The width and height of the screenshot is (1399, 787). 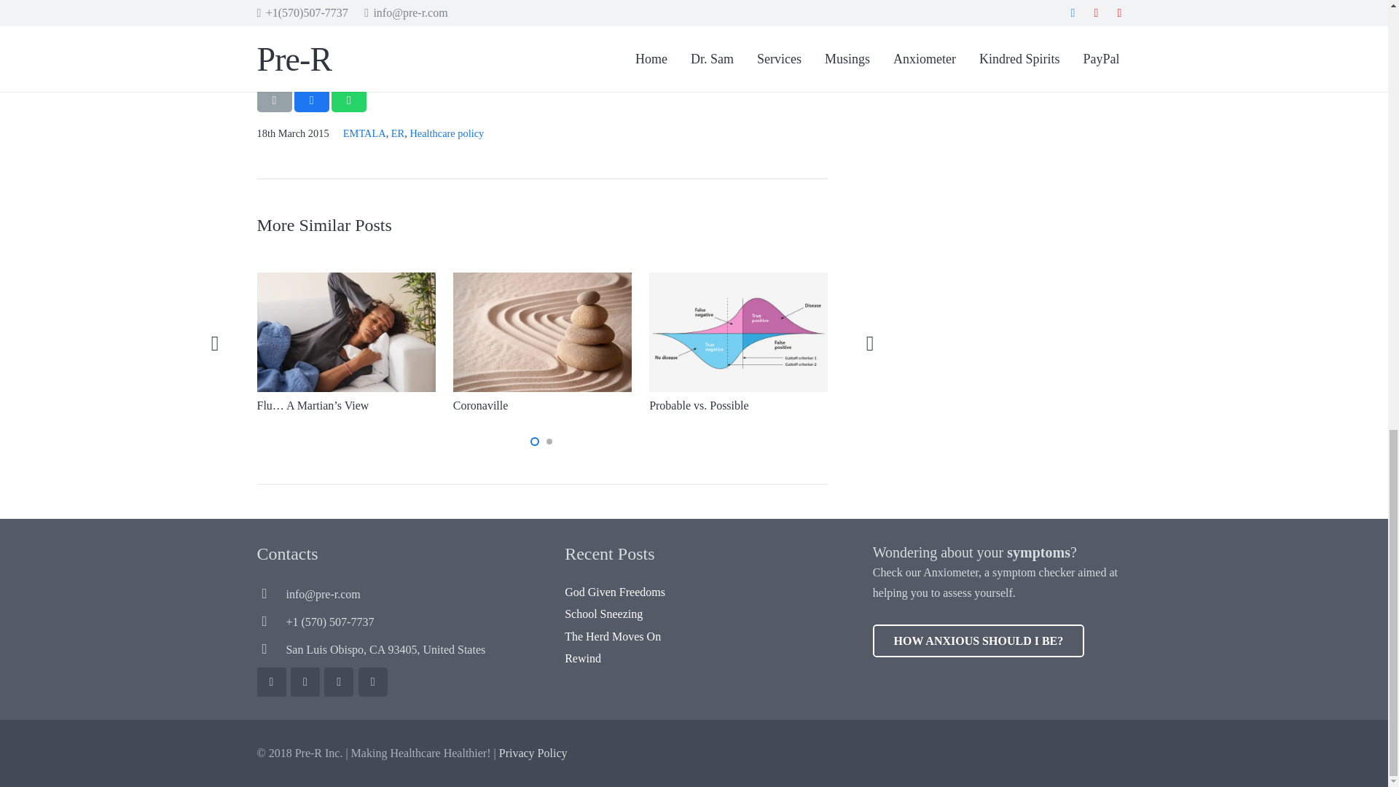 I want to click on Facebook, so click(x=270, y=681).